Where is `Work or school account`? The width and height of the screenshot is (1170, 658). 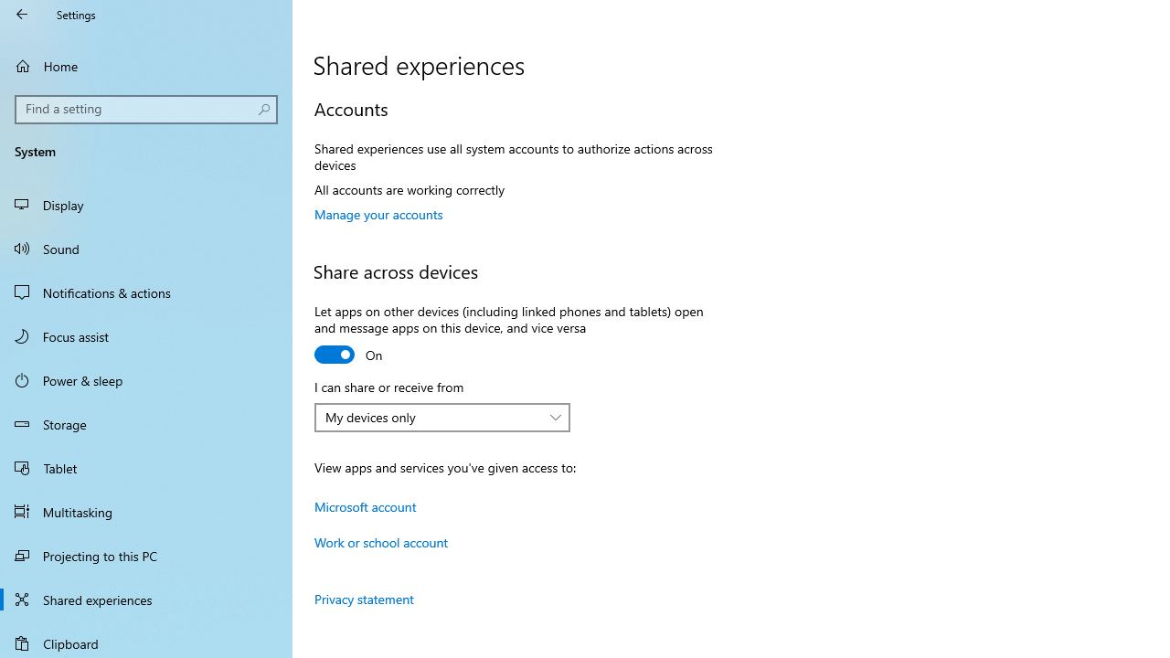
Work or school account is located at coordinates (382, 542).